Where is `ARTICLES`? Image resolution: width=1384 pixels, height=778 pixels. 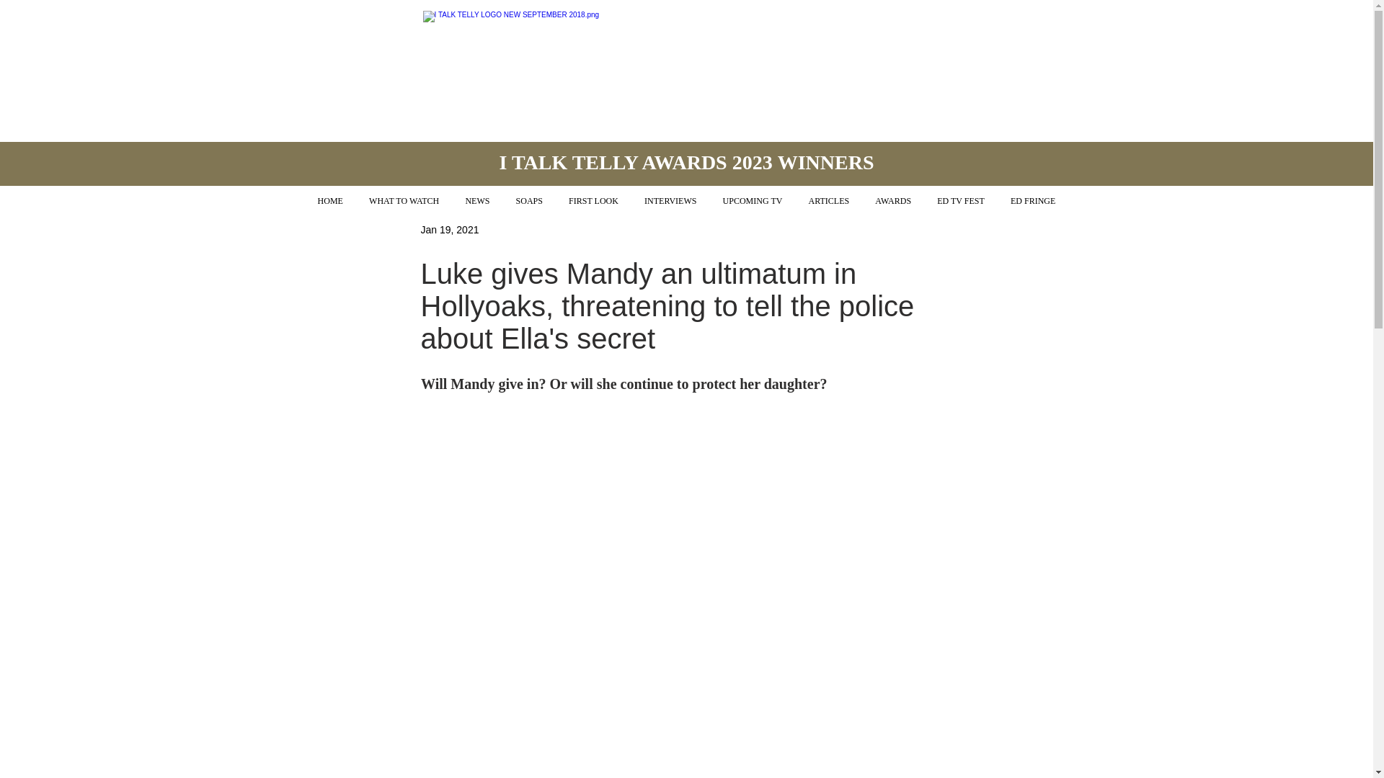 ARTICLES is located at coordinates (829, 202).